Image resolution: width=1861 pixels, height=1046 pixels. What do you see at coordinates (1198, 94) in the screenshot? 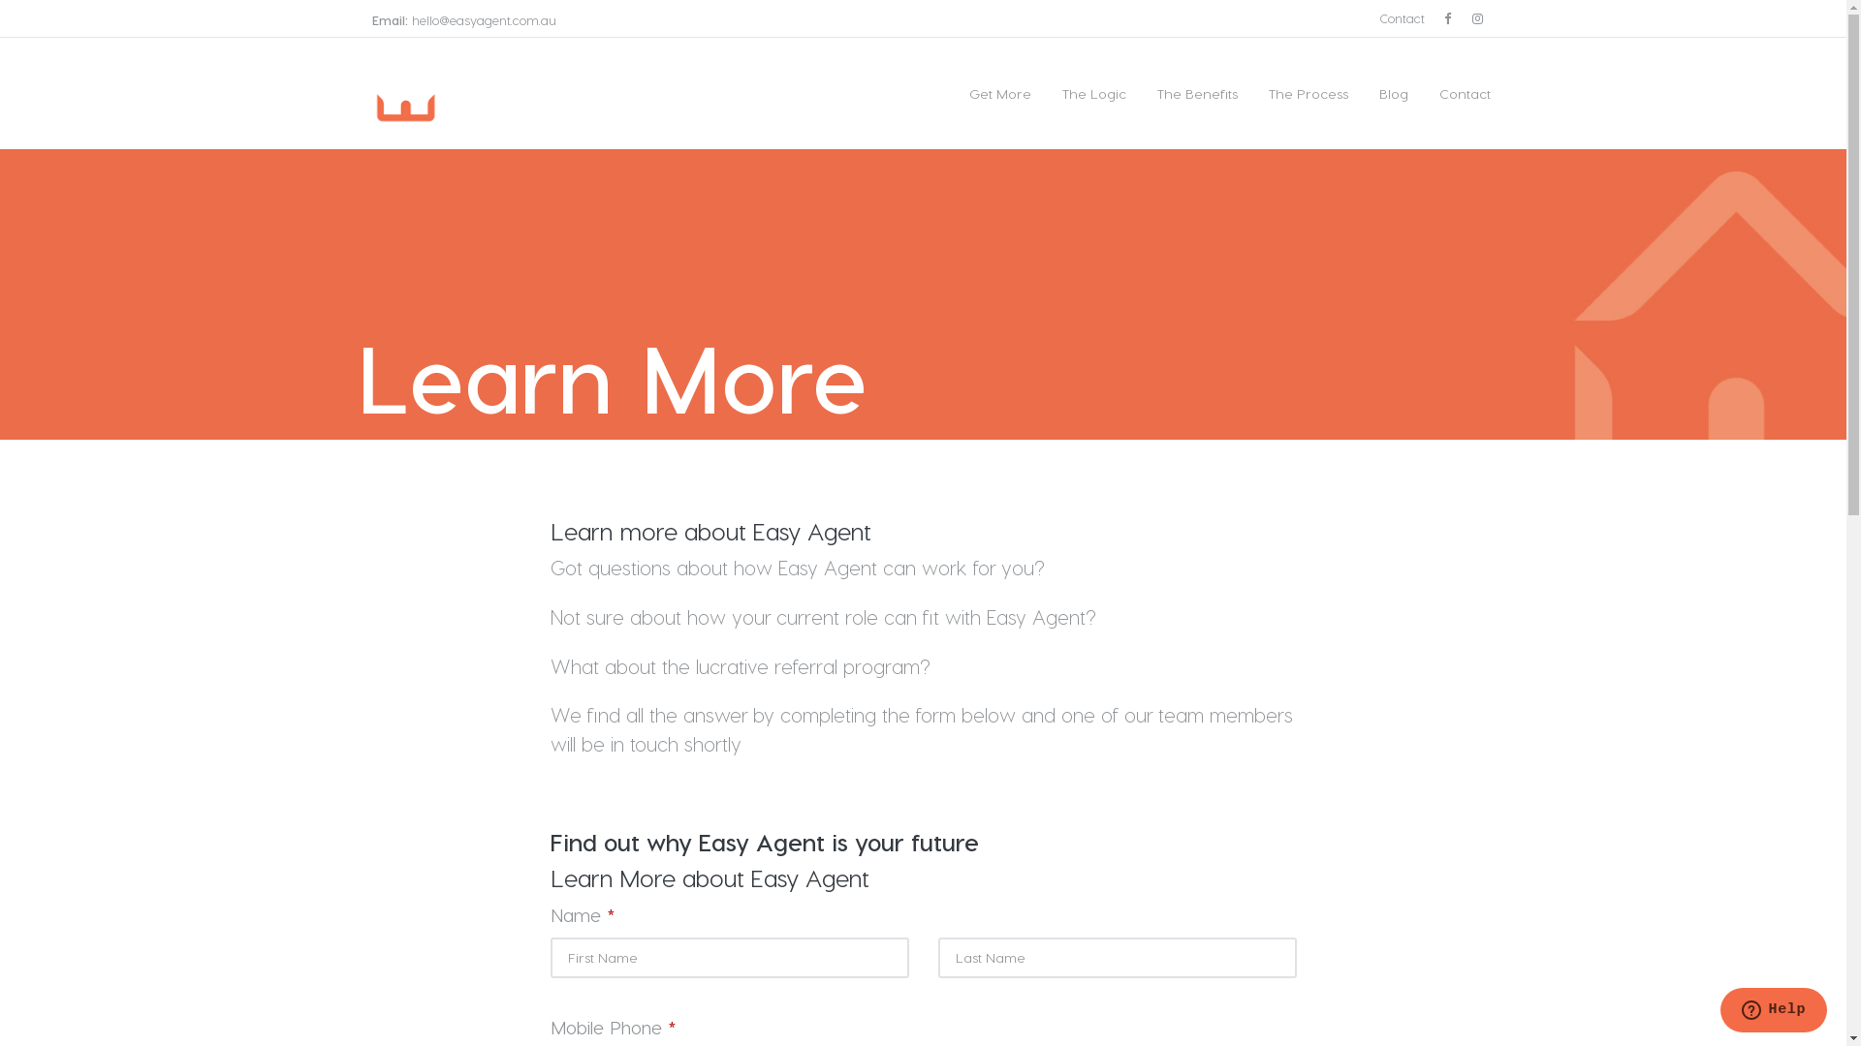
I see `The Benefits` at bounding box center [1198, 94].